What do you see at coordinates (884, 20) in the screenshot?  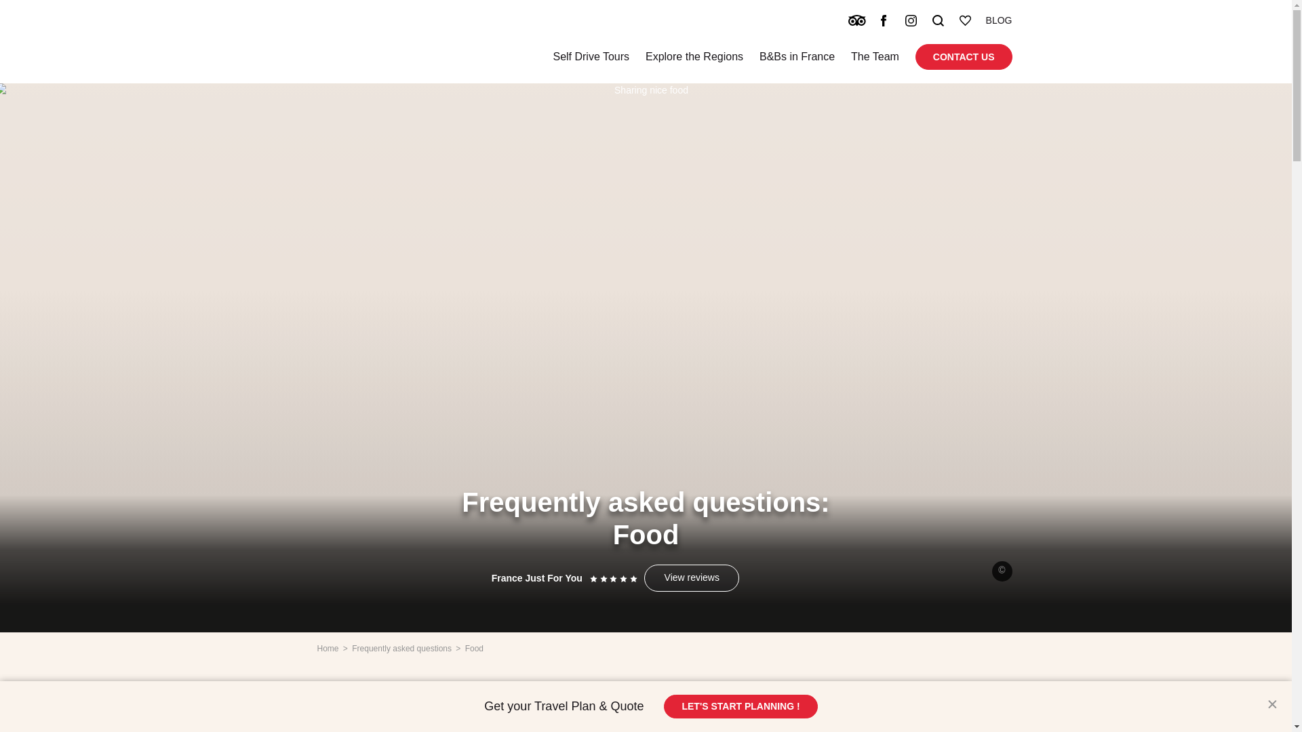 I see `FACEBOOK` at bounding box center [884, 20].